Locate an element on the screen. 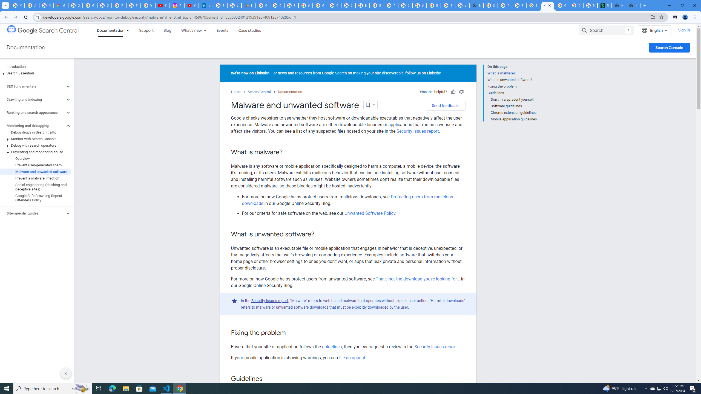  Debug with search operators is located at coordinates (36, 146).